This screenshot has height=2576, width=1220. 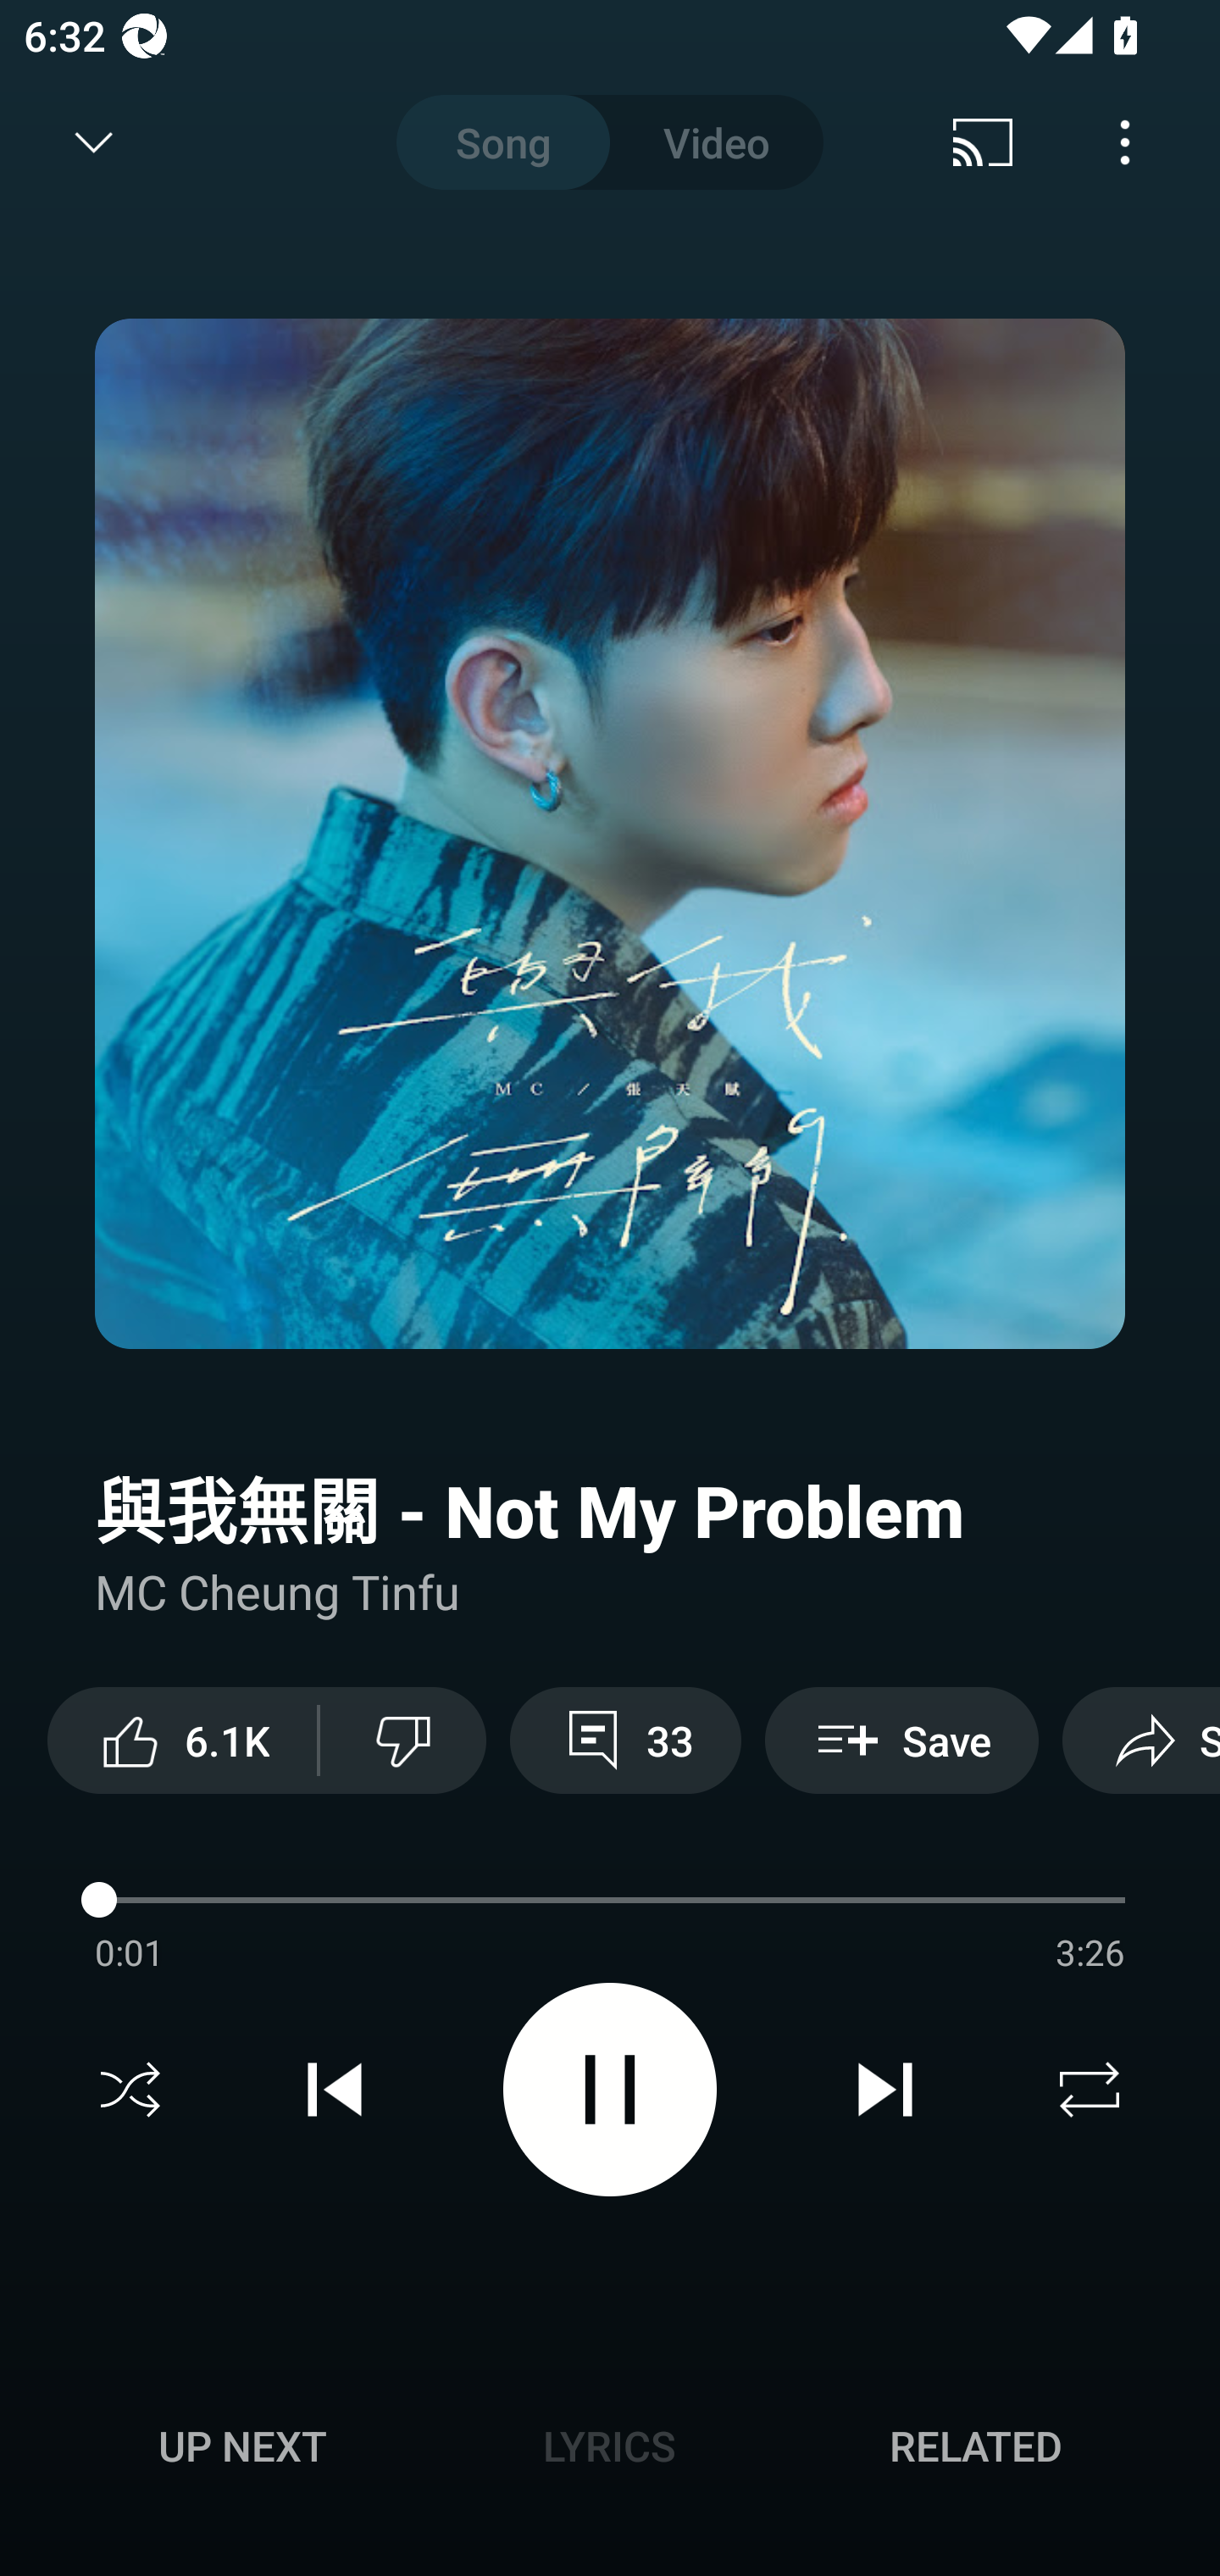 What do you see at coordinates (182, 1740) in the screenshot?
I see `6.1K like this video along with 6,103 other people` at bounding box center [182, 1740].